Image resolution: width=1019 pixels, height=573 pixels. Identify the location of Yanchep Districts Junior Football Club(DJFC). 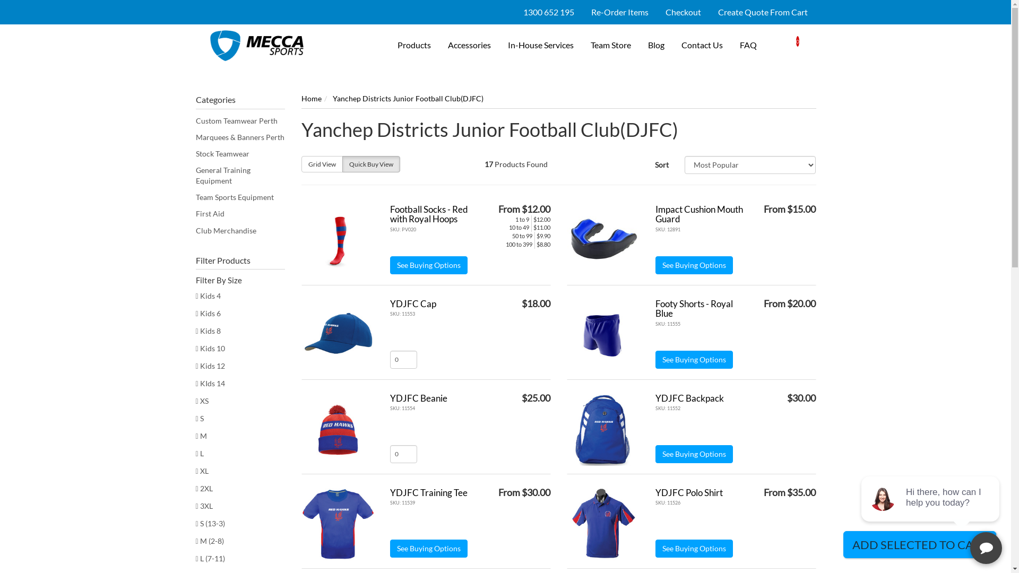
(408, 99).